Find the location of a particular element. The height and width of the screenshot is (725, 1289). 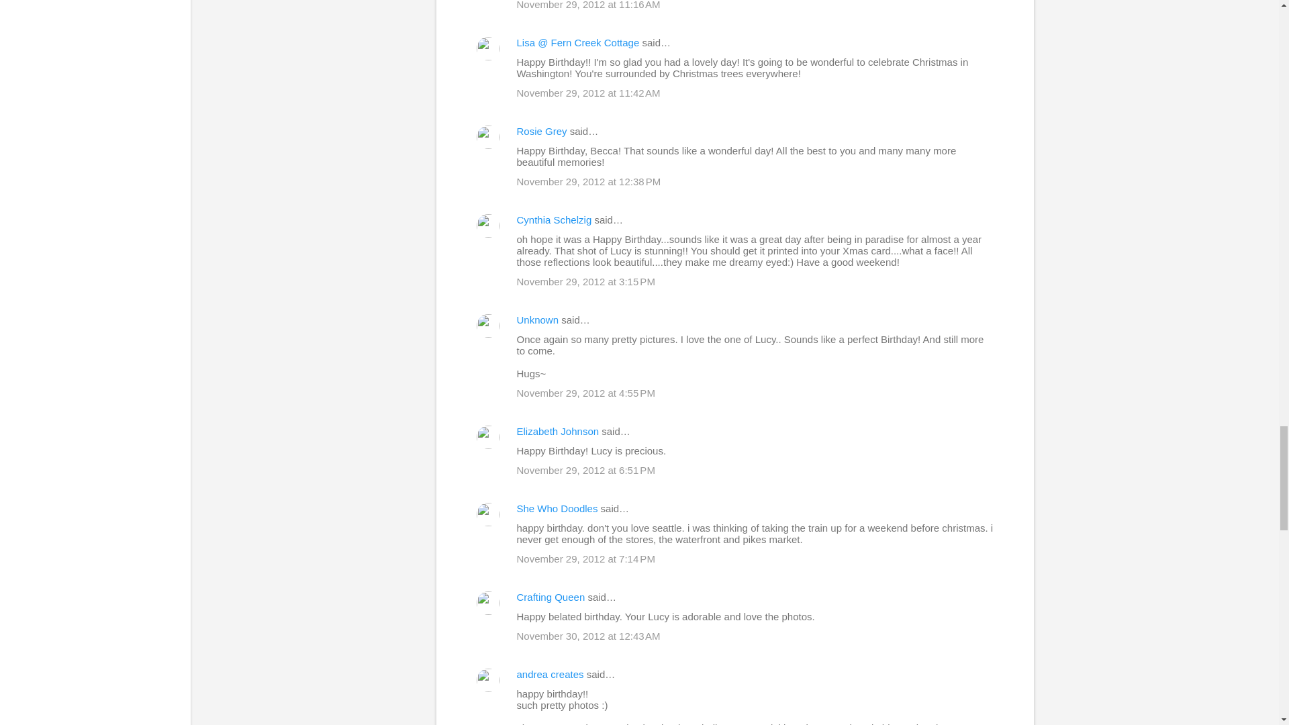

Cynthia Schelzig is located at coordinates (554, 219).